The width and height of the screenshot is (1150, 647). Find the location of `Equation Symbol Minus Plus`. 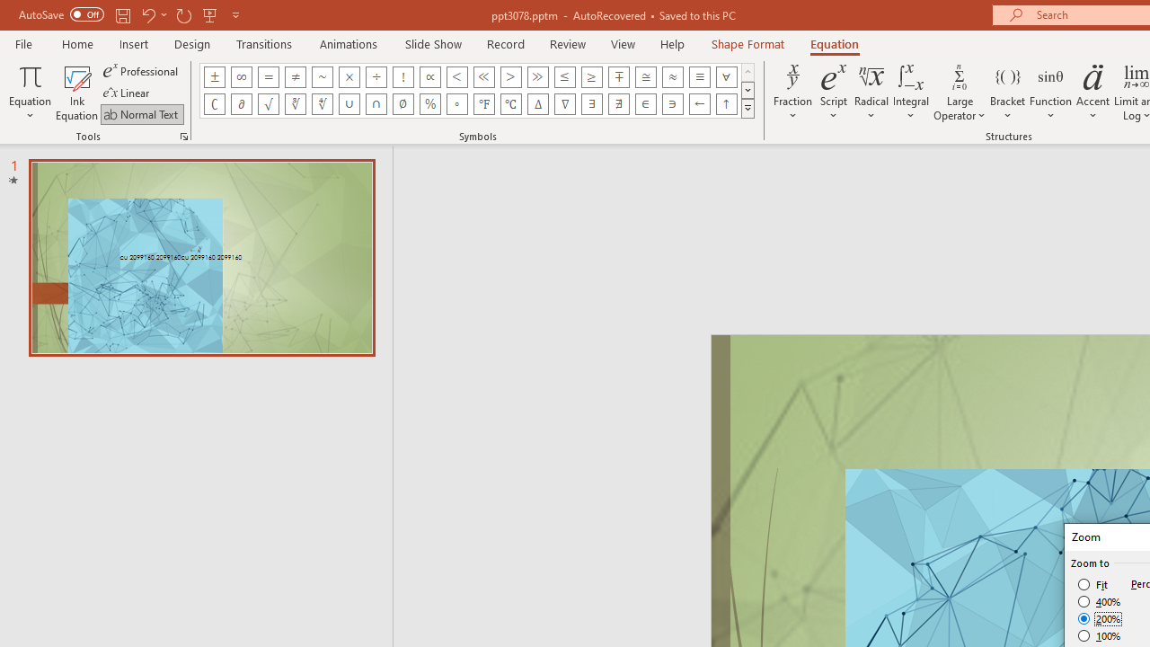

Equation Symbol Minus Plus is located at coordinates (619, 77).